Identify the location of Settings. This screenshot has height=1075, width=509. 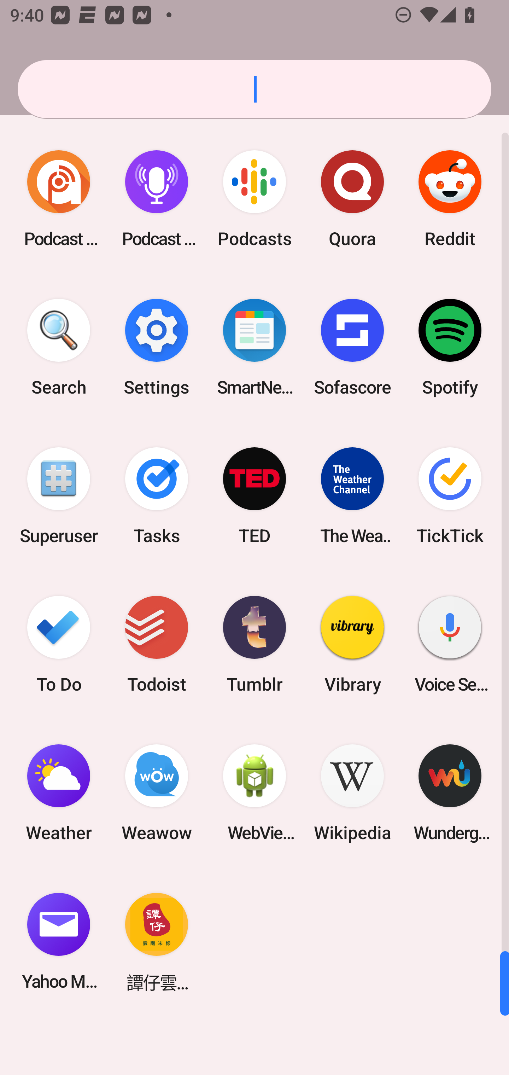
(157, 347).